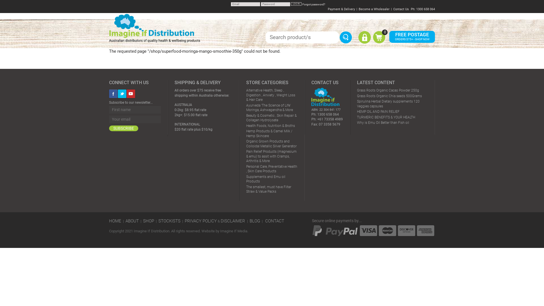 The image size is (544, 306). Describe the element at coordinates (271, 118) in the screenshot. I see `Beauty & Cosmetic , Skin Repair & Collagen Hydrolysate` at that location.